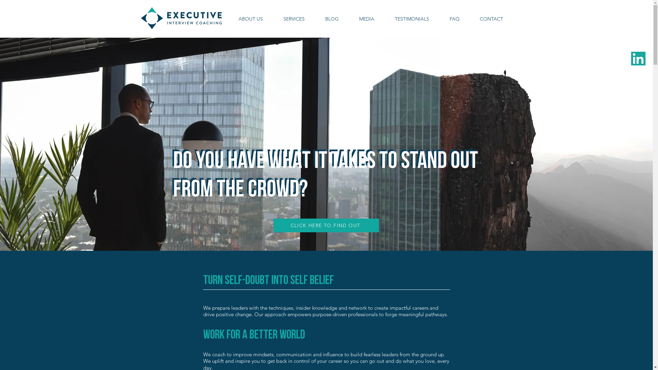  What do you see at coordinates (412, 19) in the screenshot?
I see `TESTIMONIALS` at bounding box center [412, 19].